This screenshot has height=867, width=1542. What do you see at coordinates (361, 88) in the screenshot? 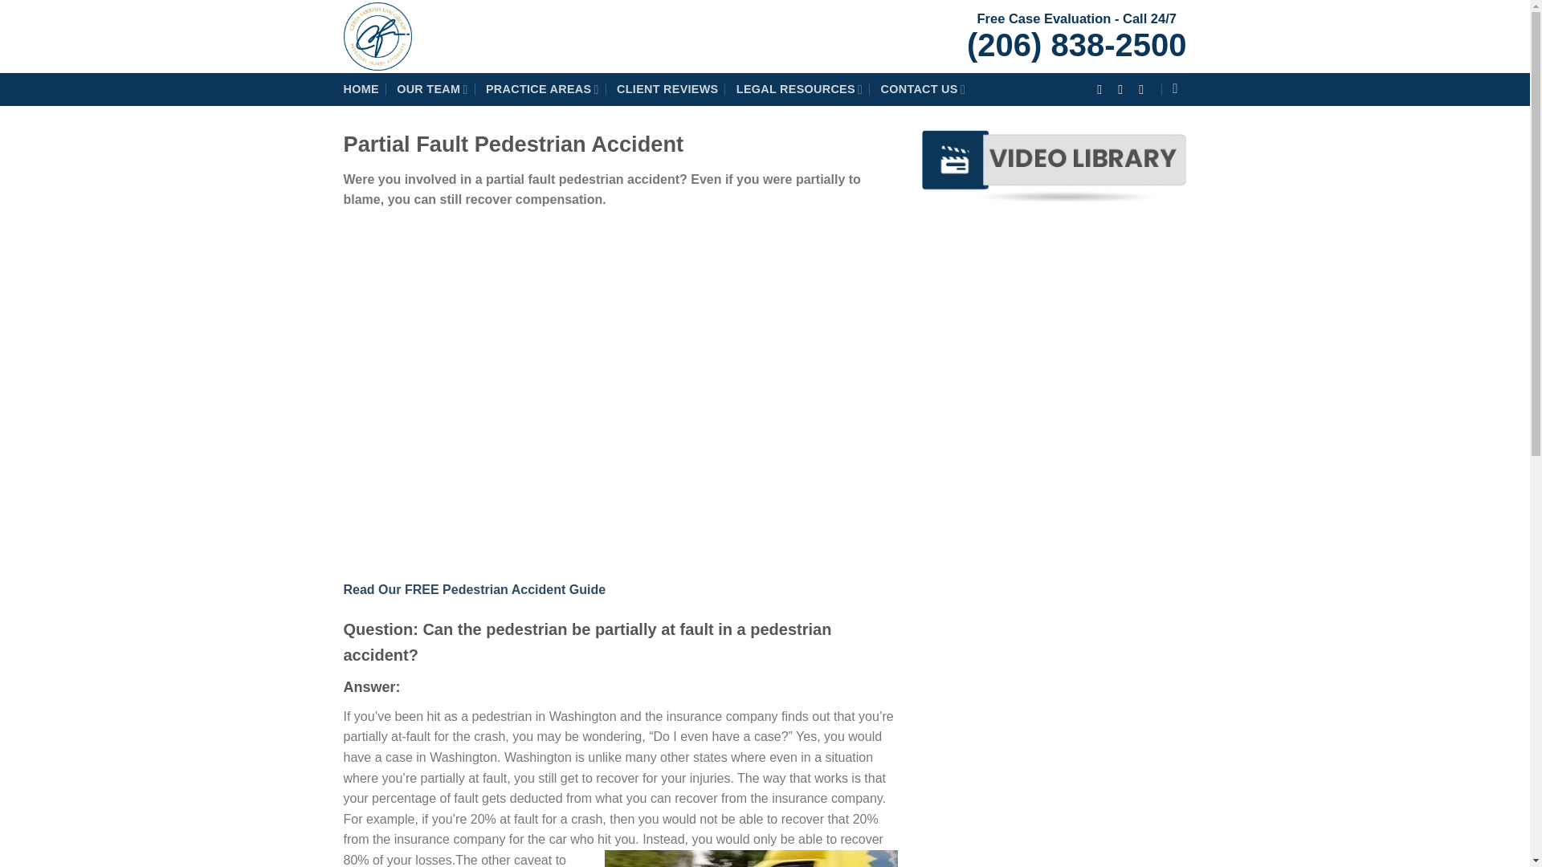
I see `HOME` at bounding box center [361, 88].